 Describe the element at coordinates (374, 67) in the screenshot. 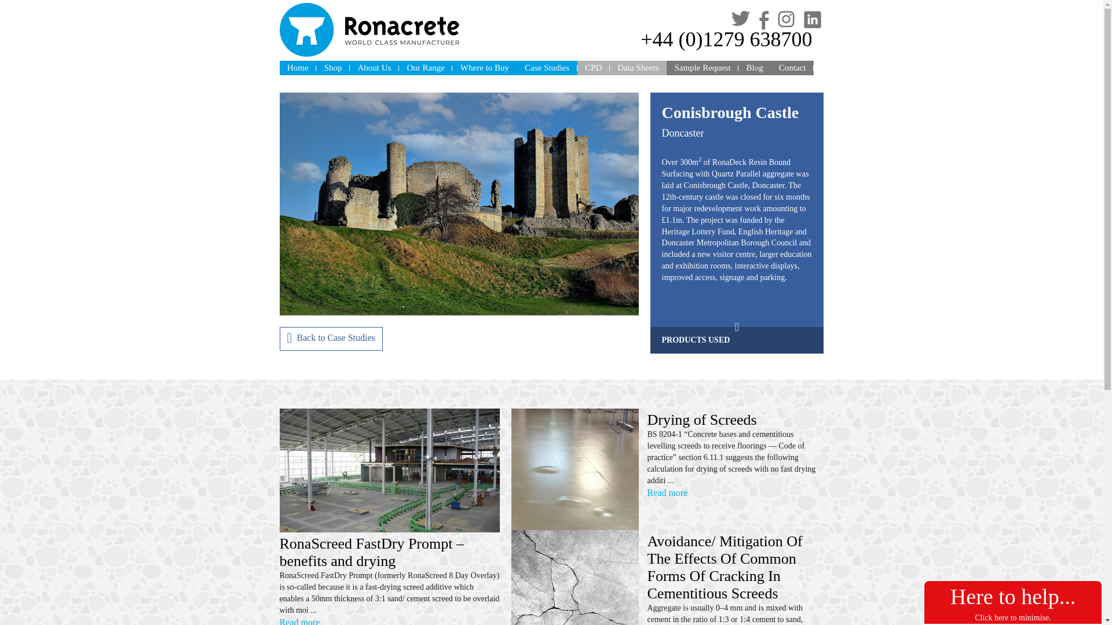

I see `About Us` at that location.